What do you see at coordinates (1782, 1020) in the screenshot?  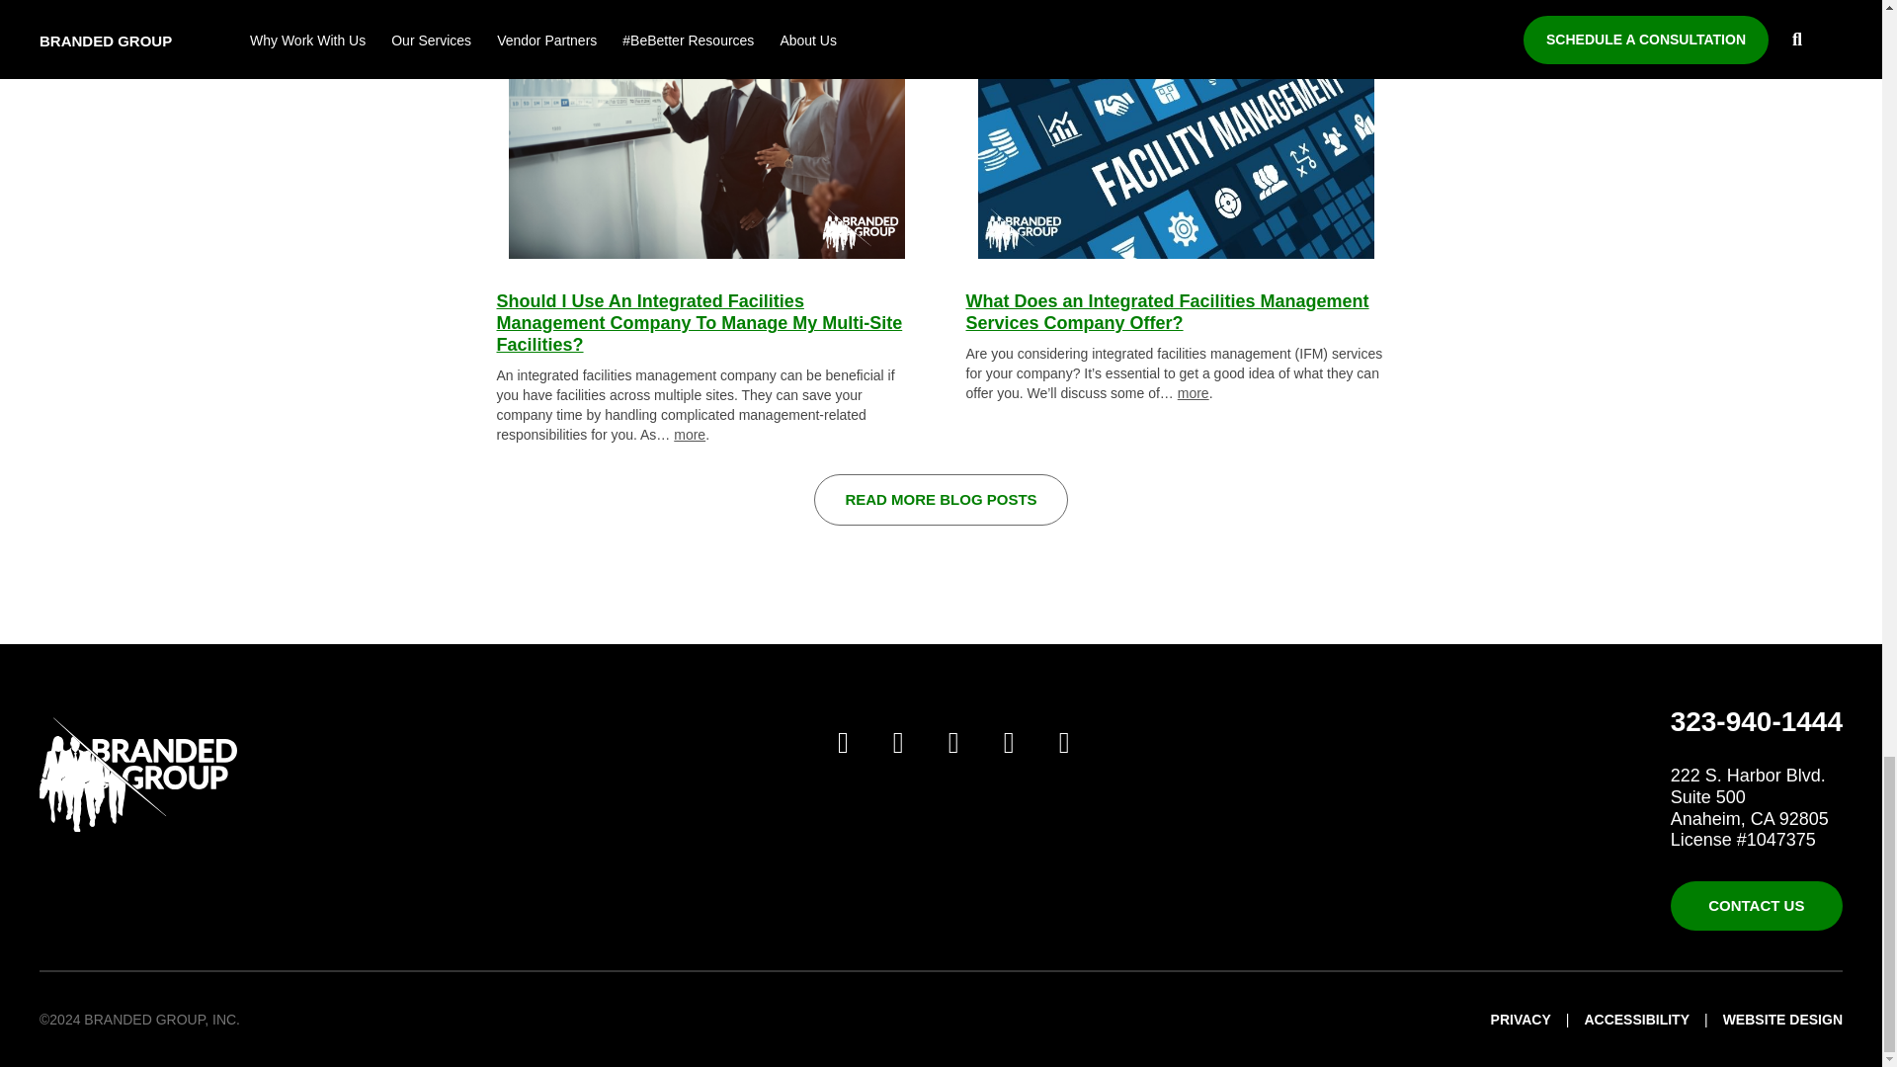 I see `Website Design` at bounding box center [1782, 1020].